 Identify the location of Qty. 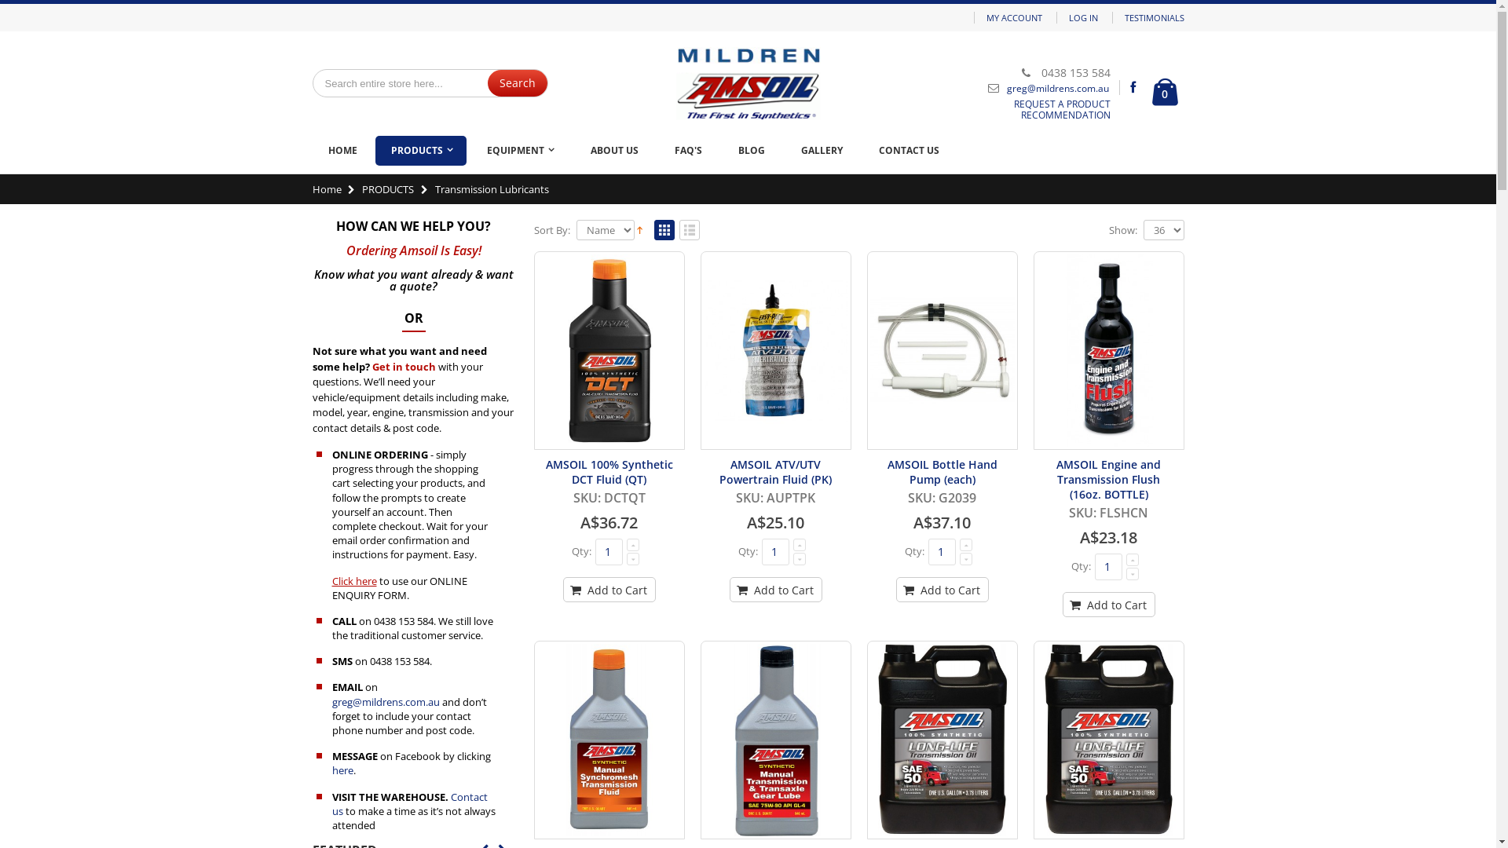
(609, 552).